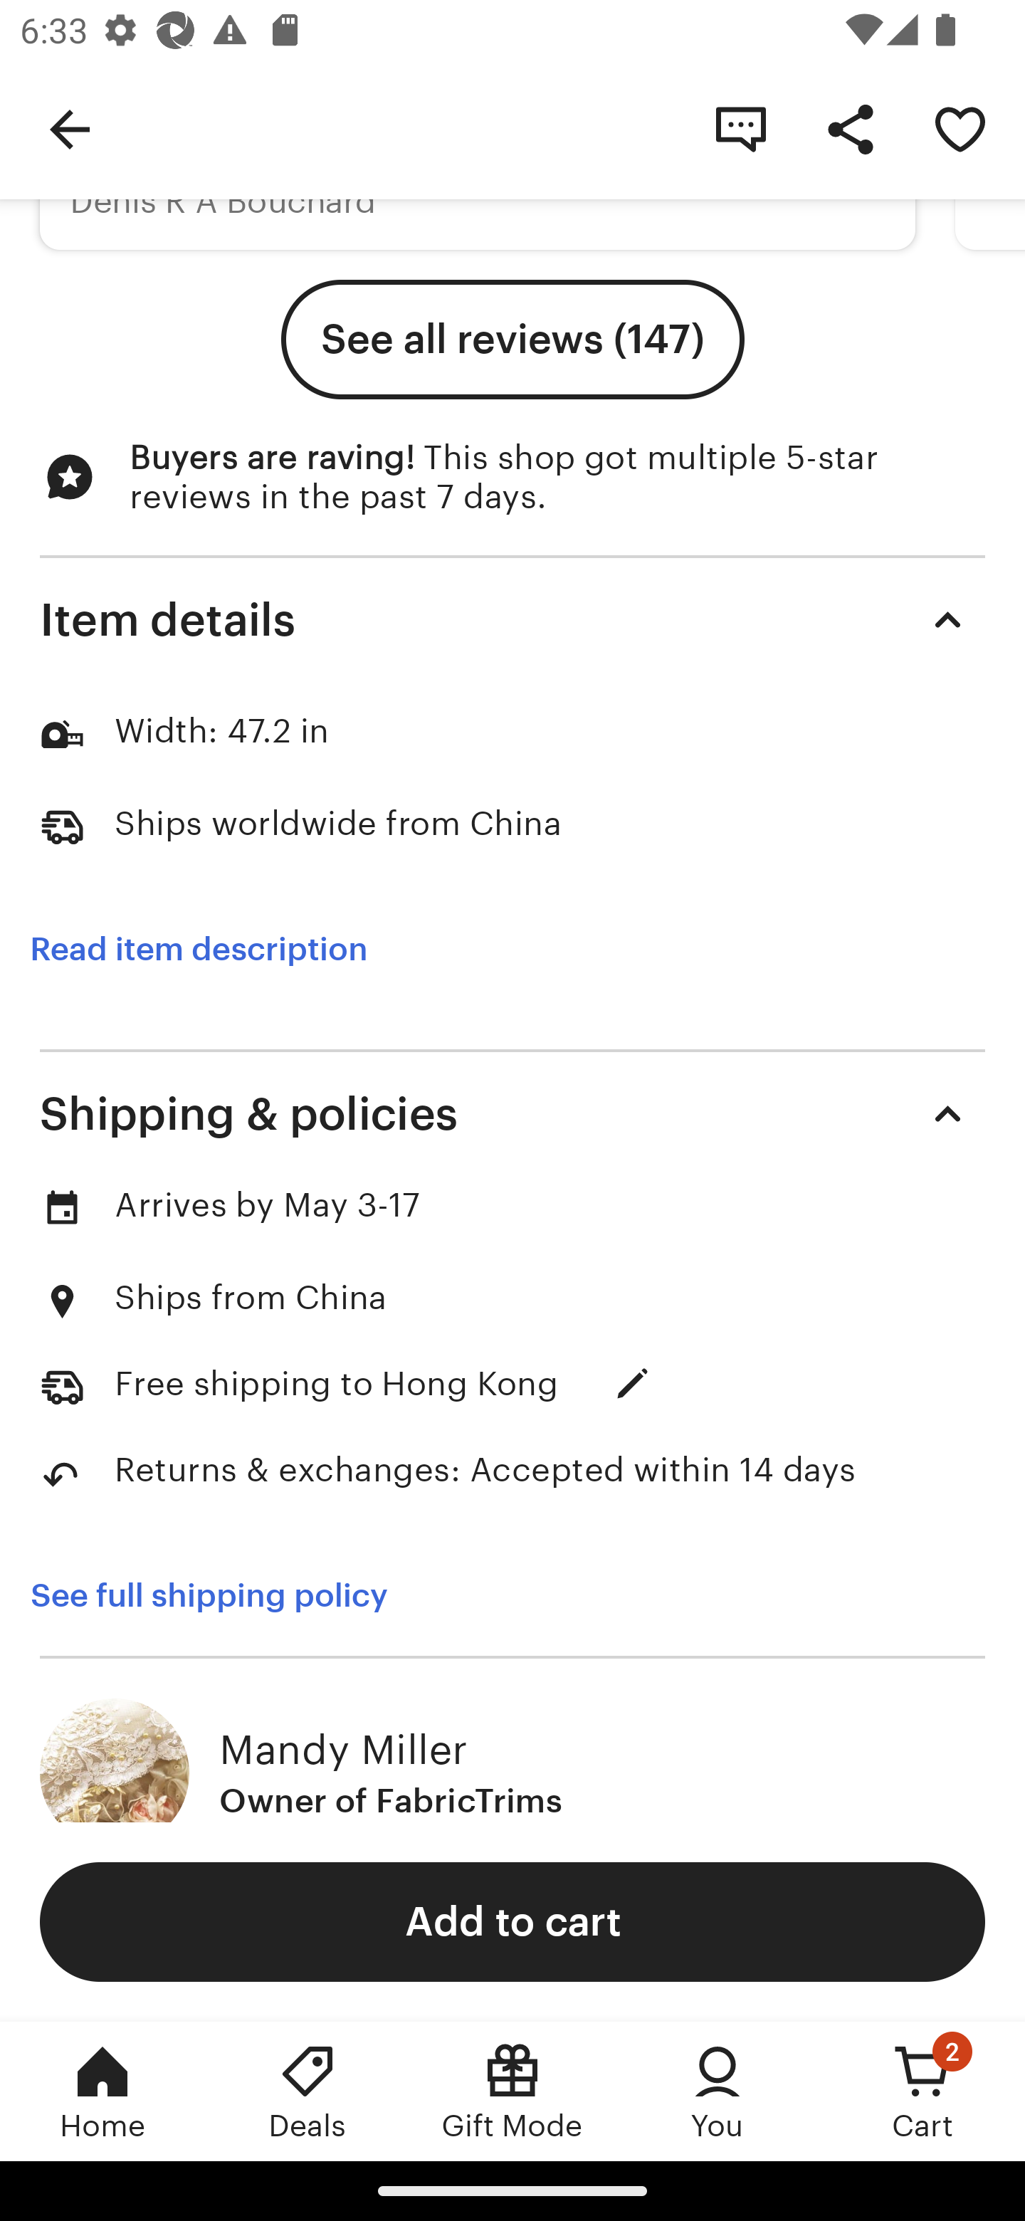 This screenshot has width=1025, height=2221. What do you see at coordinates (740, 128) in the screenshot?
I see `Contact shop` at bounding box center [740, 128].